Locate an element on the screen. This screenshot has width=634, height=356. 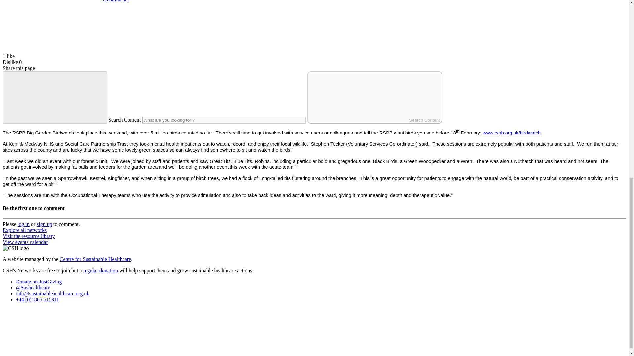
Explore all networks is located at coordinates (24, 230).